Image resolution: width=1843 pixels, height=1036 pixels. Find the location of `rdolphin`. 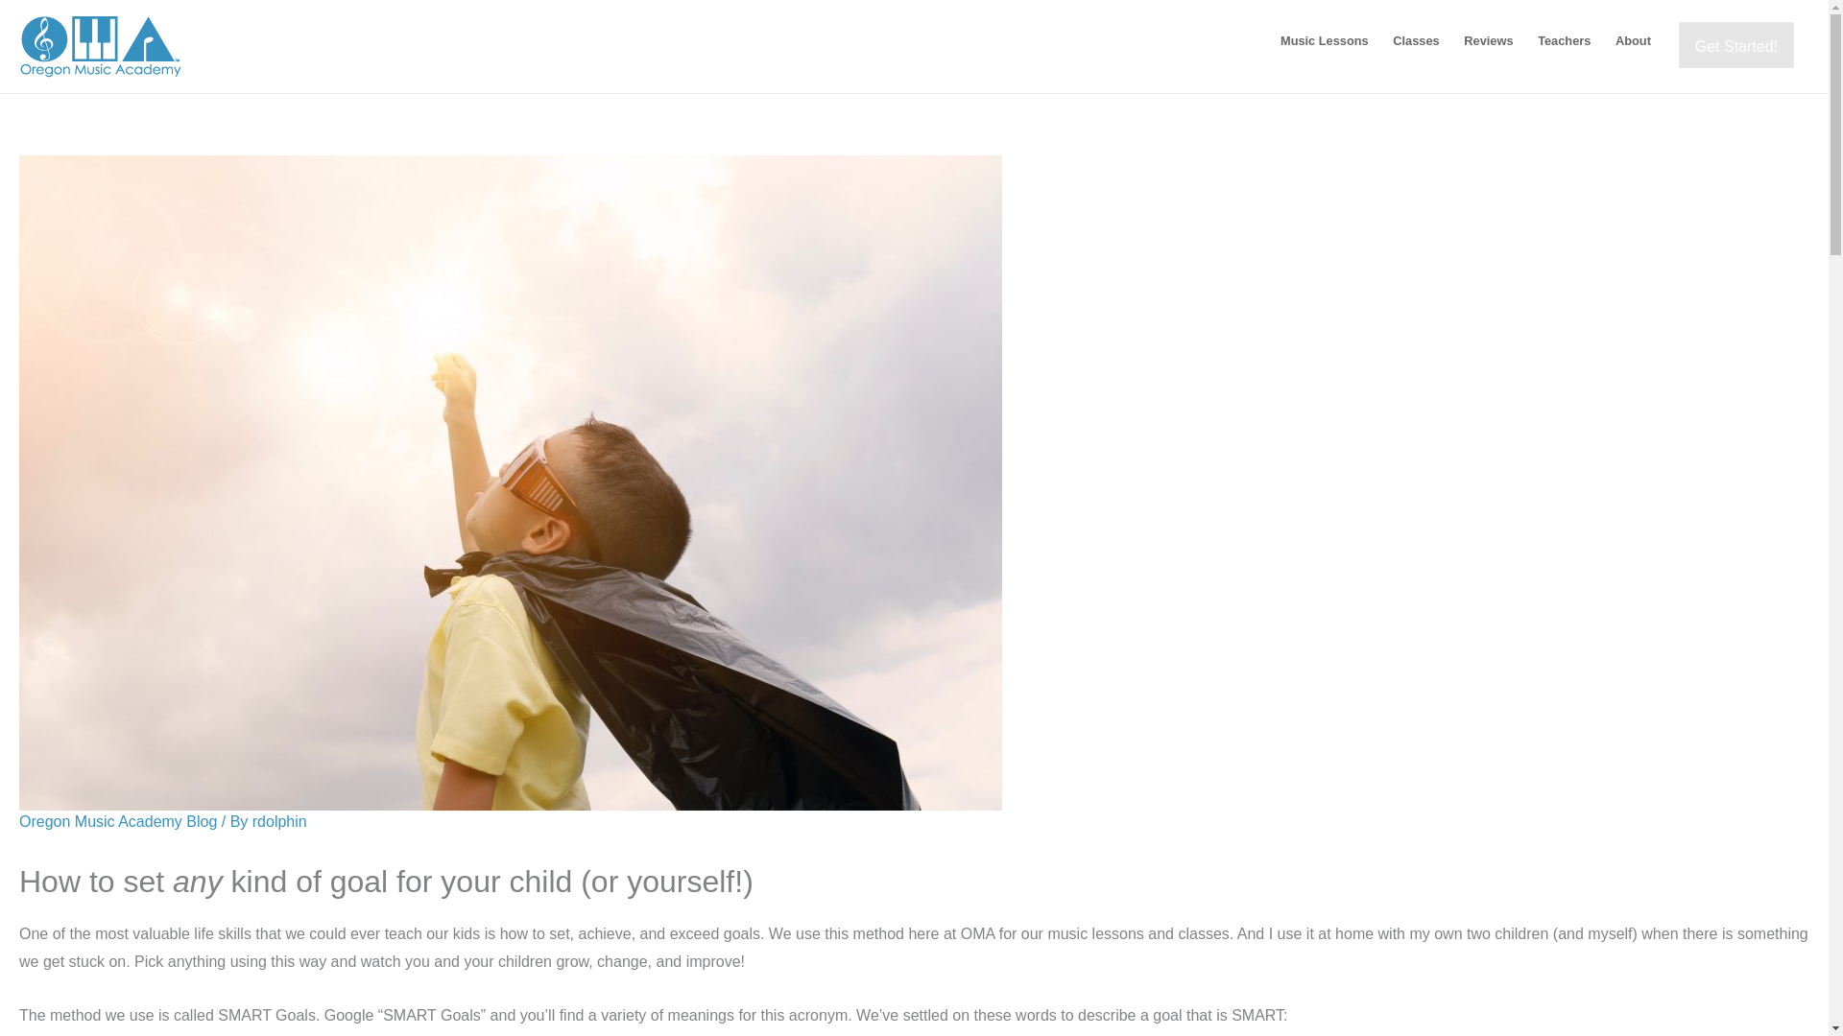

rdolphin is located at coordinates (280, 821).